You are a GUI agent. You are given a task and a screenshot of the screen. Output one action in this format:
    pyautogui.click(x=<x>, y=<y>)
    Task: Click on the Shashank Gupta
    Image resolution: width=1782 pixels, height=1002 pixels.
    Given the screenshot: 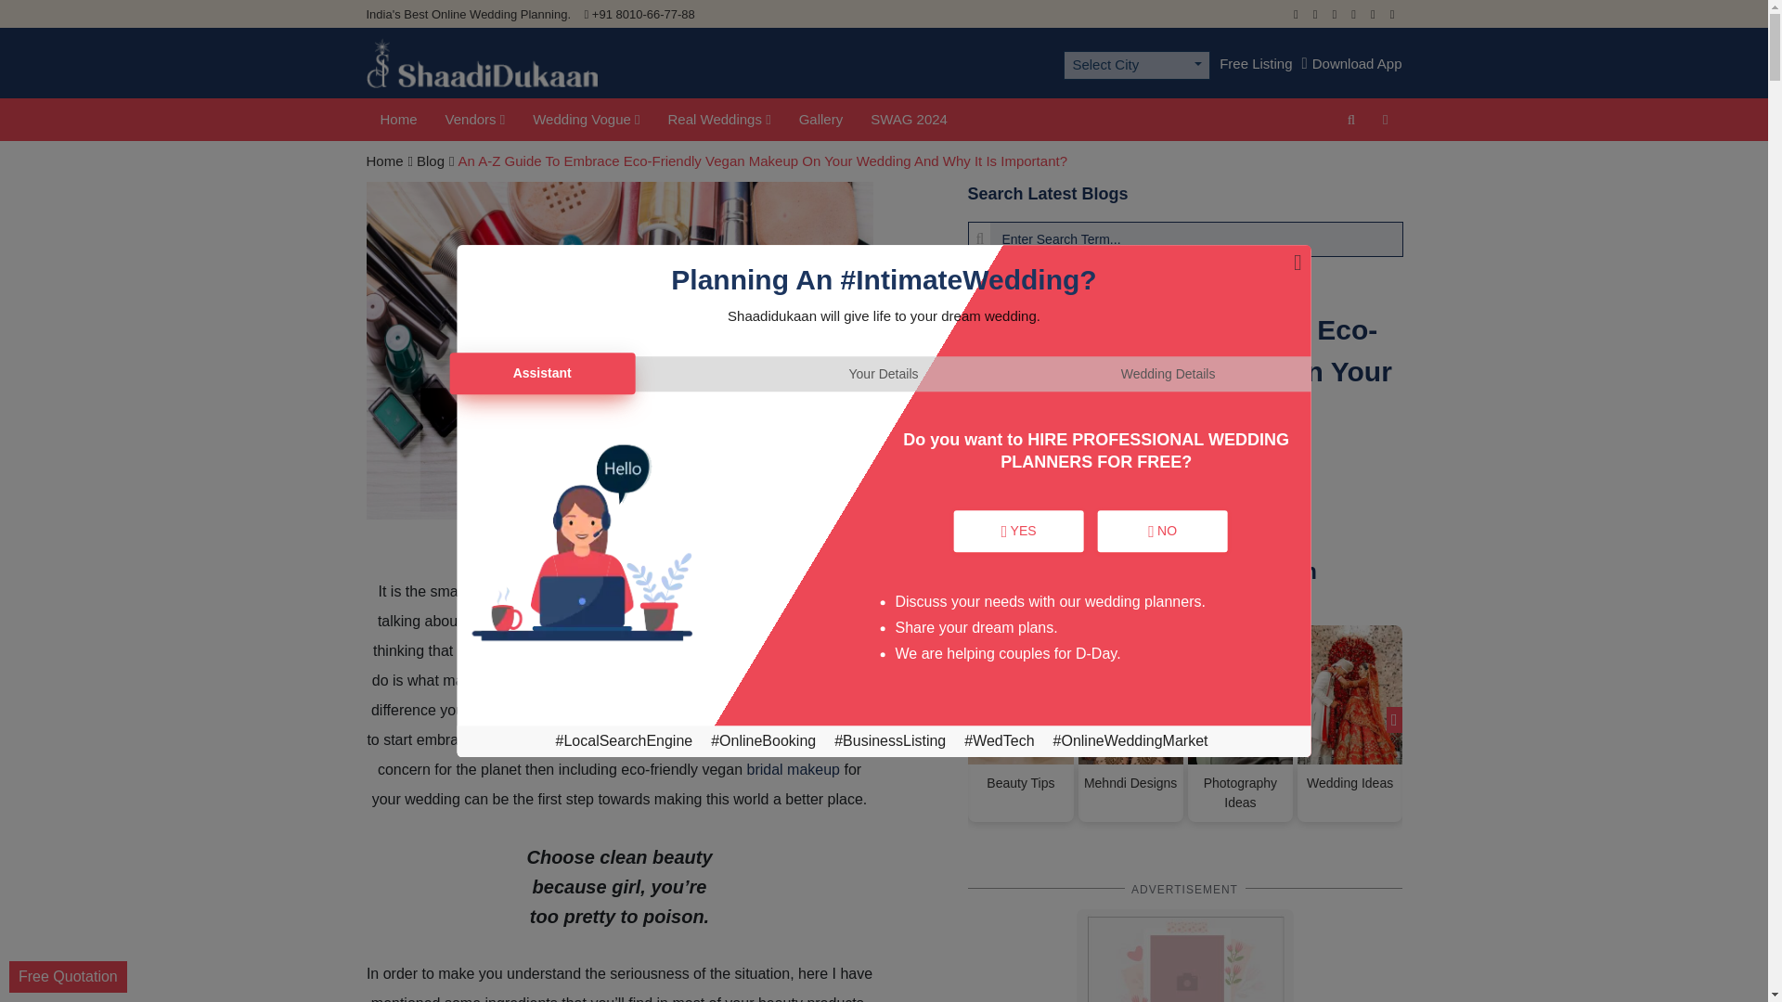 What is the action you would take?
    pyautogui.click(x=1085, y=507)
    